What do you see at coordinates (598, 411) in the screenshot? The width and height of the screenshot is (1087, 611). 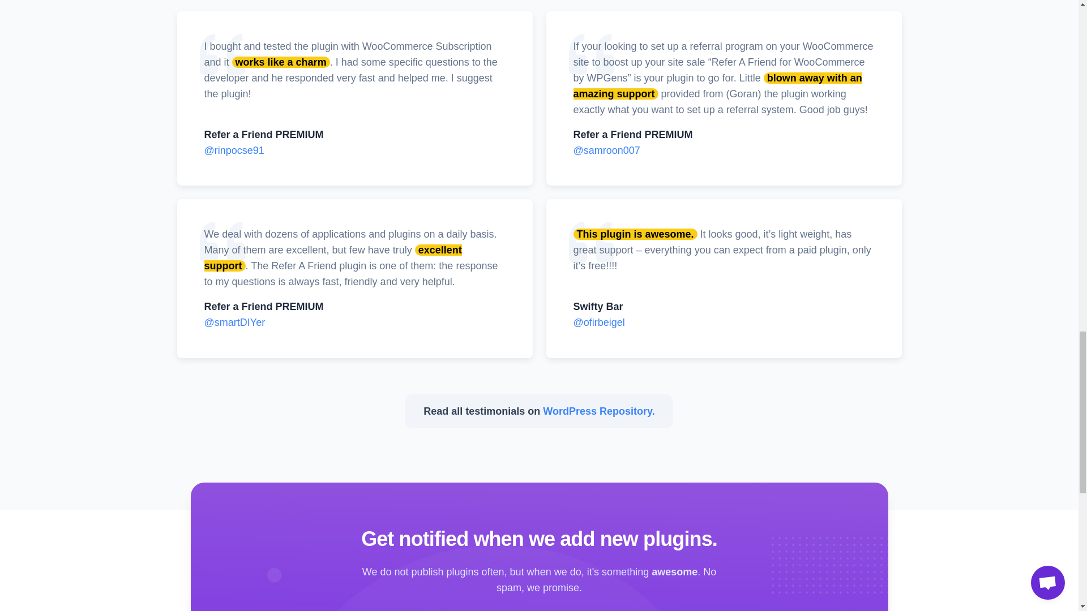 I see `WordPress Repository.` at bounding box center [598, 411].